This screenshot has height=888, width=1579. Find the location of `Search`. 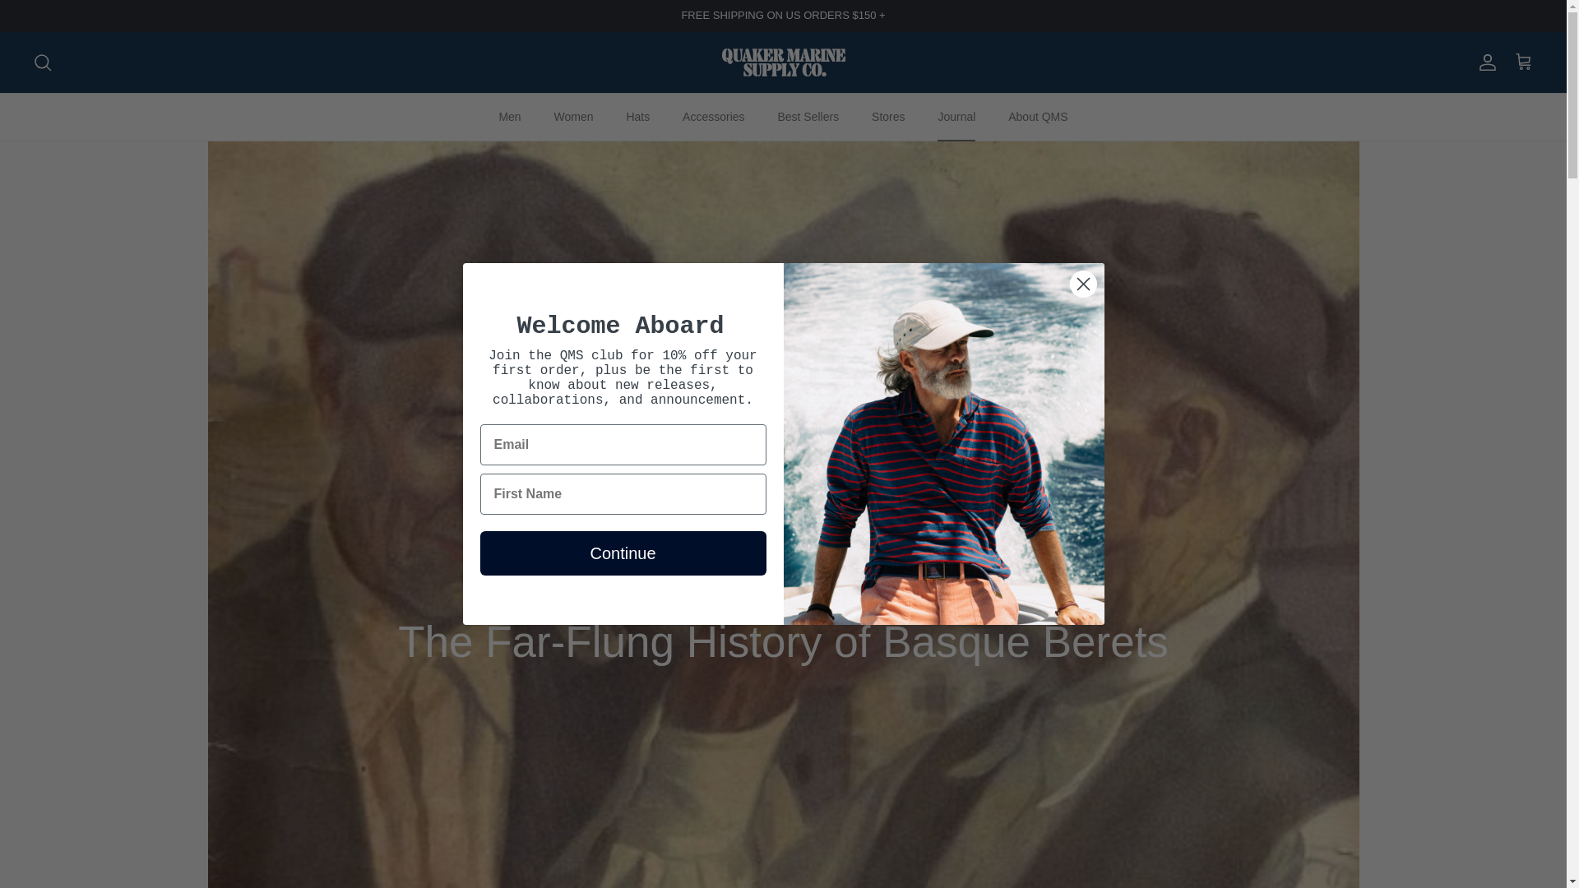

Search is located at coordinates (43, 62).